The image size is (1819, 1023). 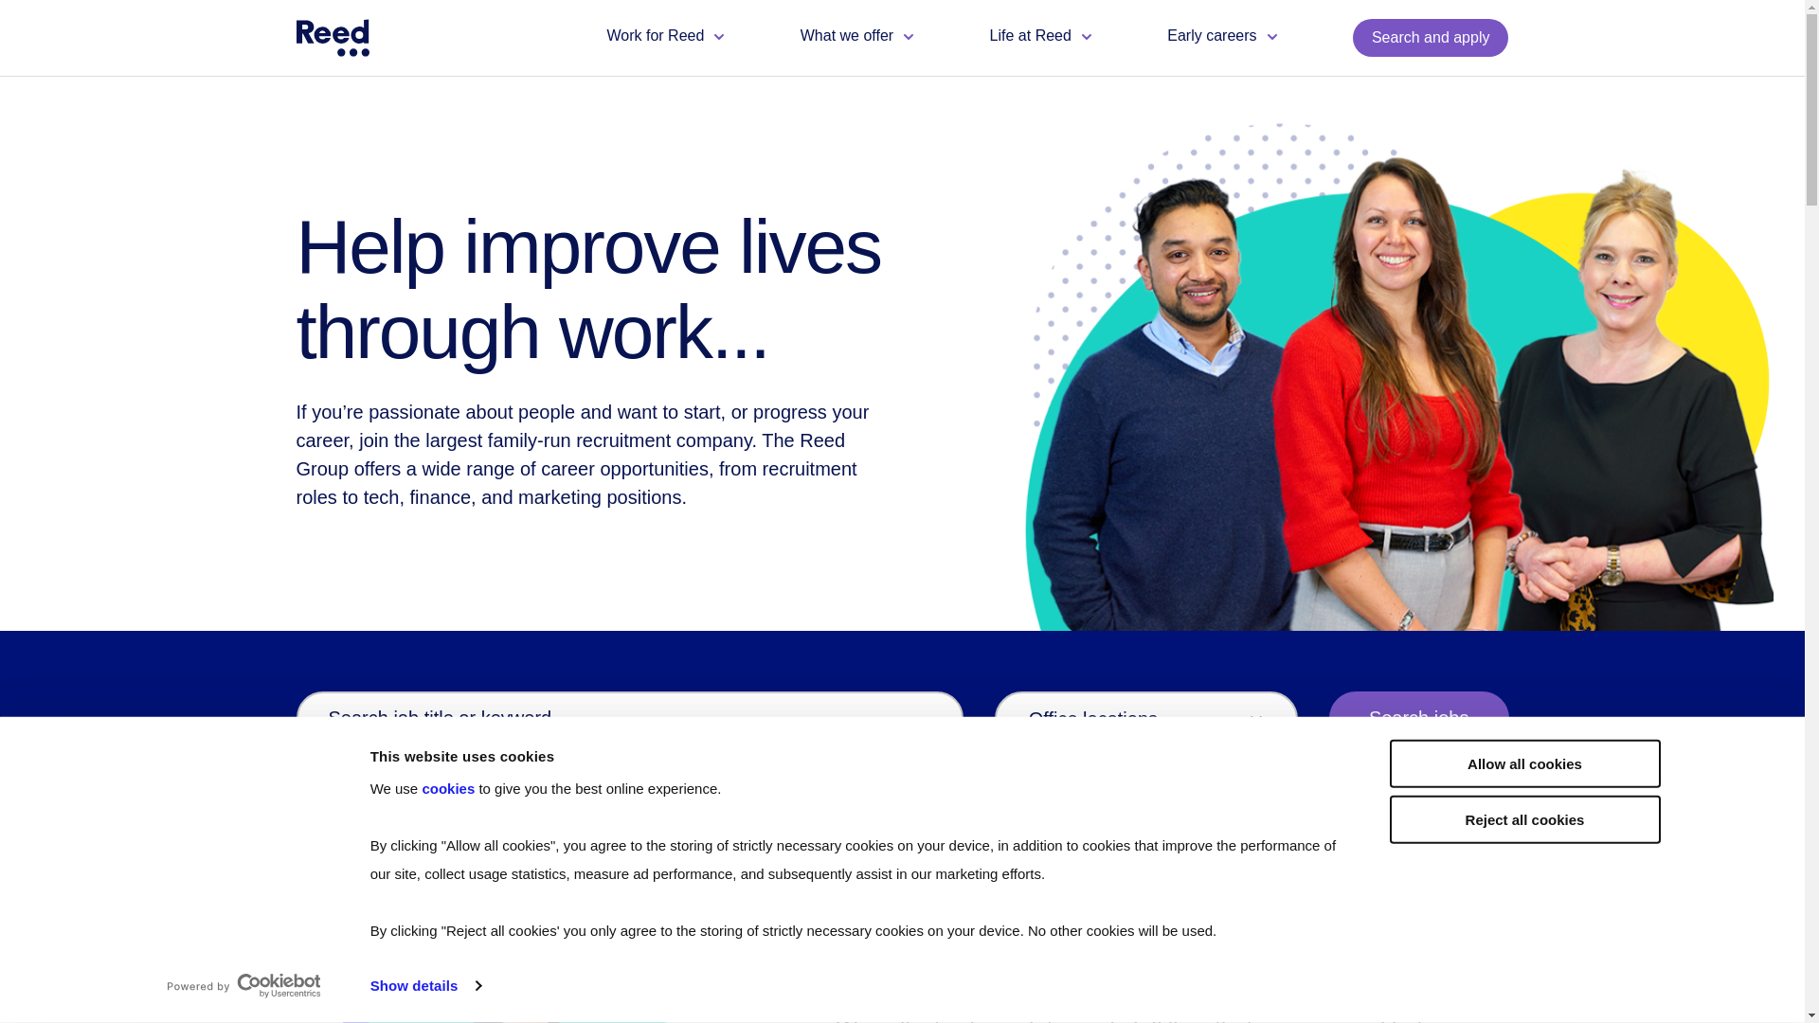 What do you see at coordinates (424, 986) in the screenshot?
I see `Show details` at bounding box center [424, 986].